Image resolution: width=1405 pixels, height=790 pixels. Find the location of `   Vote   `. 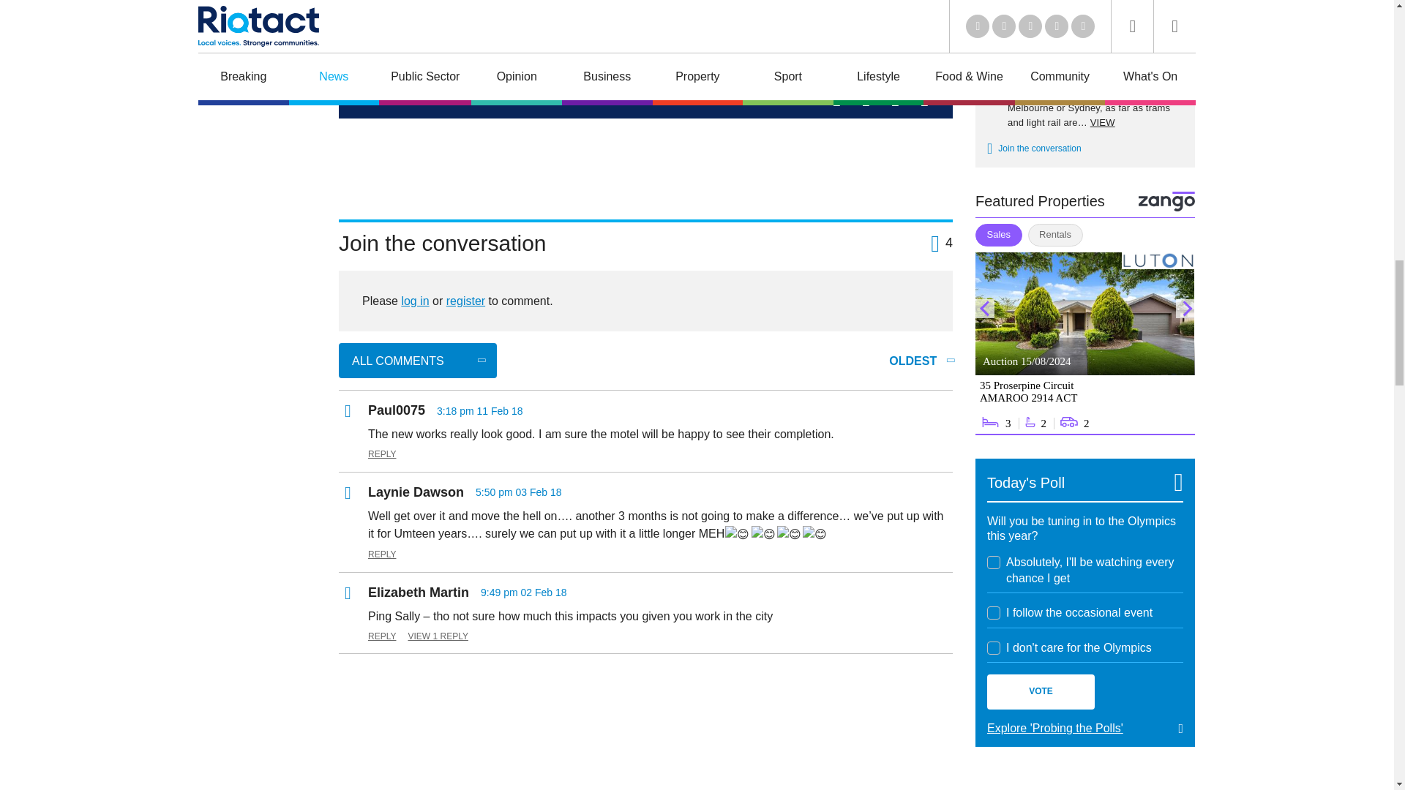

   Vote    is located at coordinates (1041, 692).